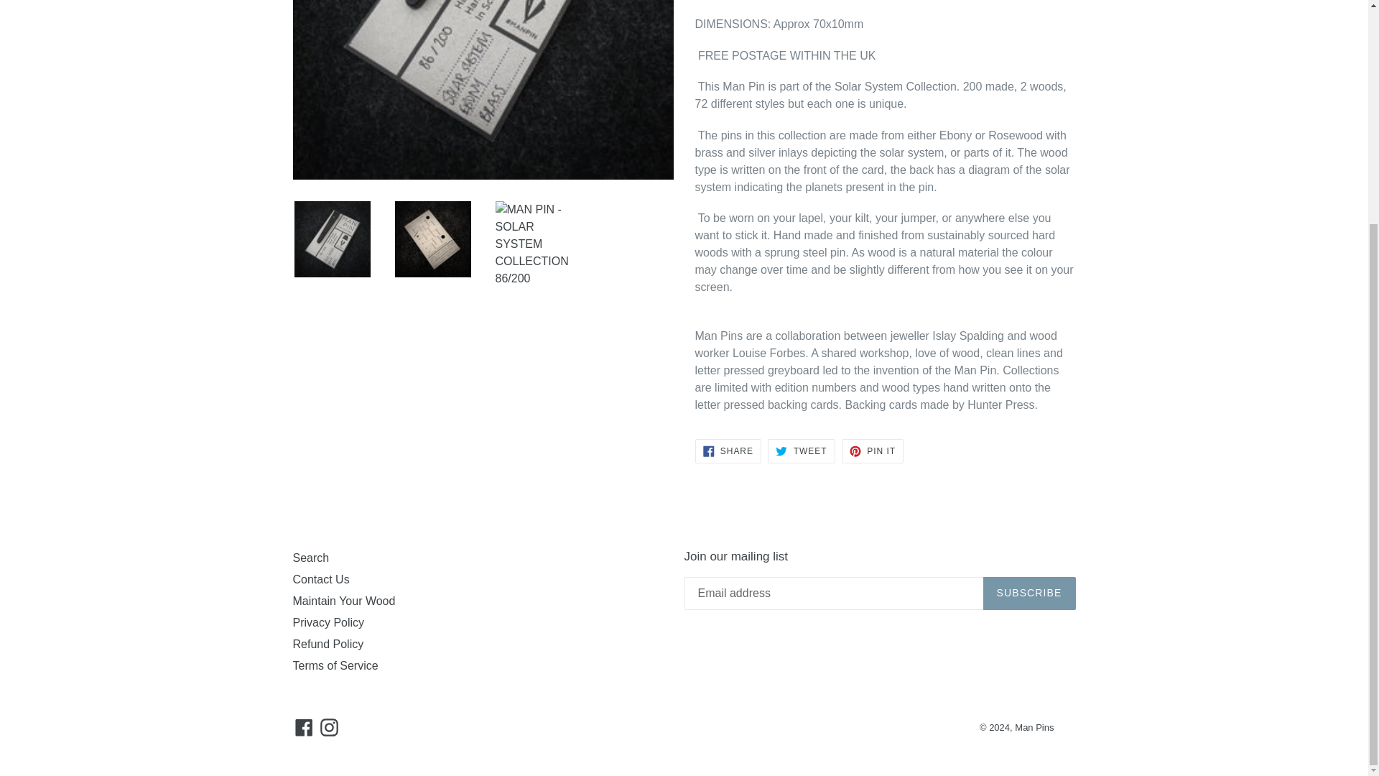  I want to click on Pin on Pinterest, so click(335, 665).